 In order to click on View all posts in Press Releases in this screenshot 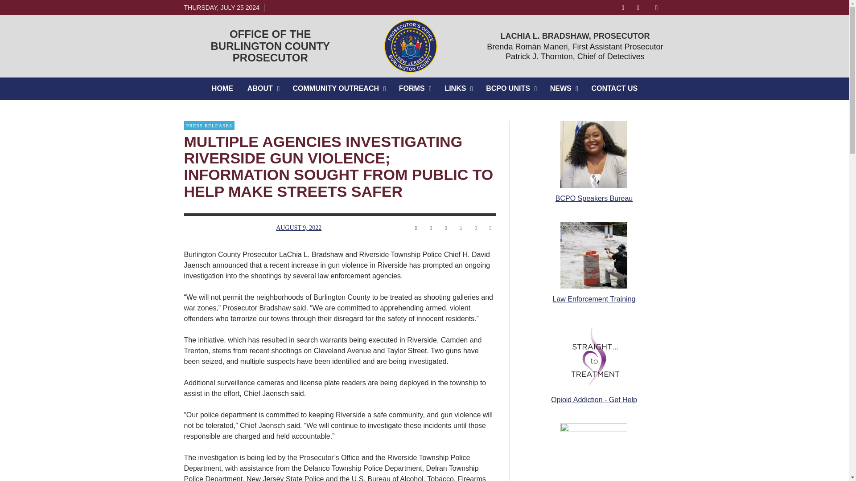, I will do `click(209, 126)`.